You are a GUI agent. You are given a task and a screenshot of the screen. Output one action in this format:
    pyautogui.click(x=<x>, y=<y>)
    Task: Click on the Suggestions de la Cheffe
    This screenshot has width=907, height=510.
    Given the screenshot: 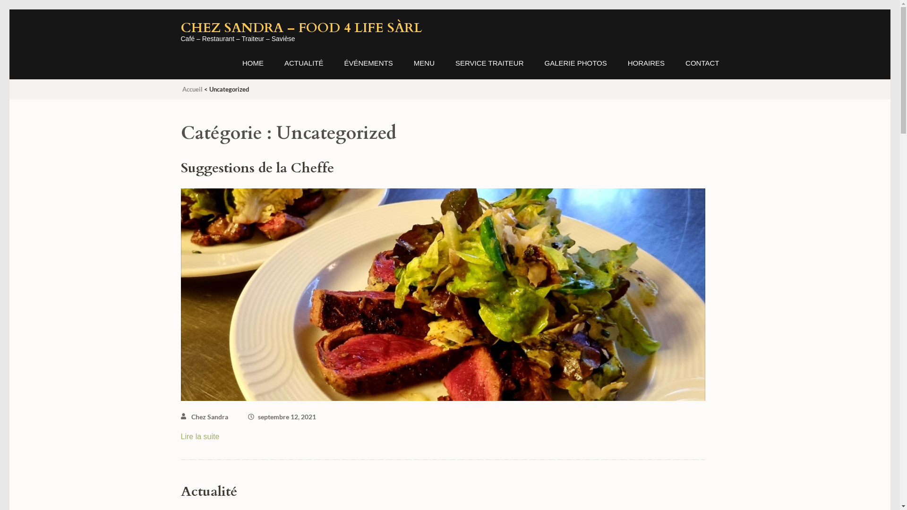 What is the action you would take?
    pyautogui.click(x=257, y=168)
    